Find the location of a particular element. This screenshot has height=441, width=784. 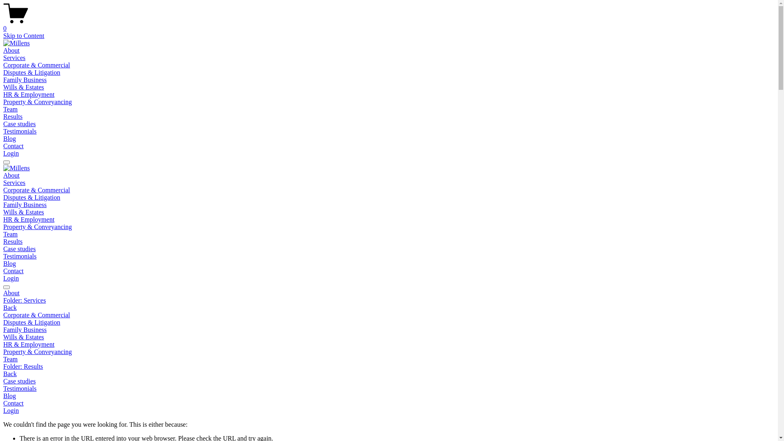

Results is located at coordinates (13, 242).